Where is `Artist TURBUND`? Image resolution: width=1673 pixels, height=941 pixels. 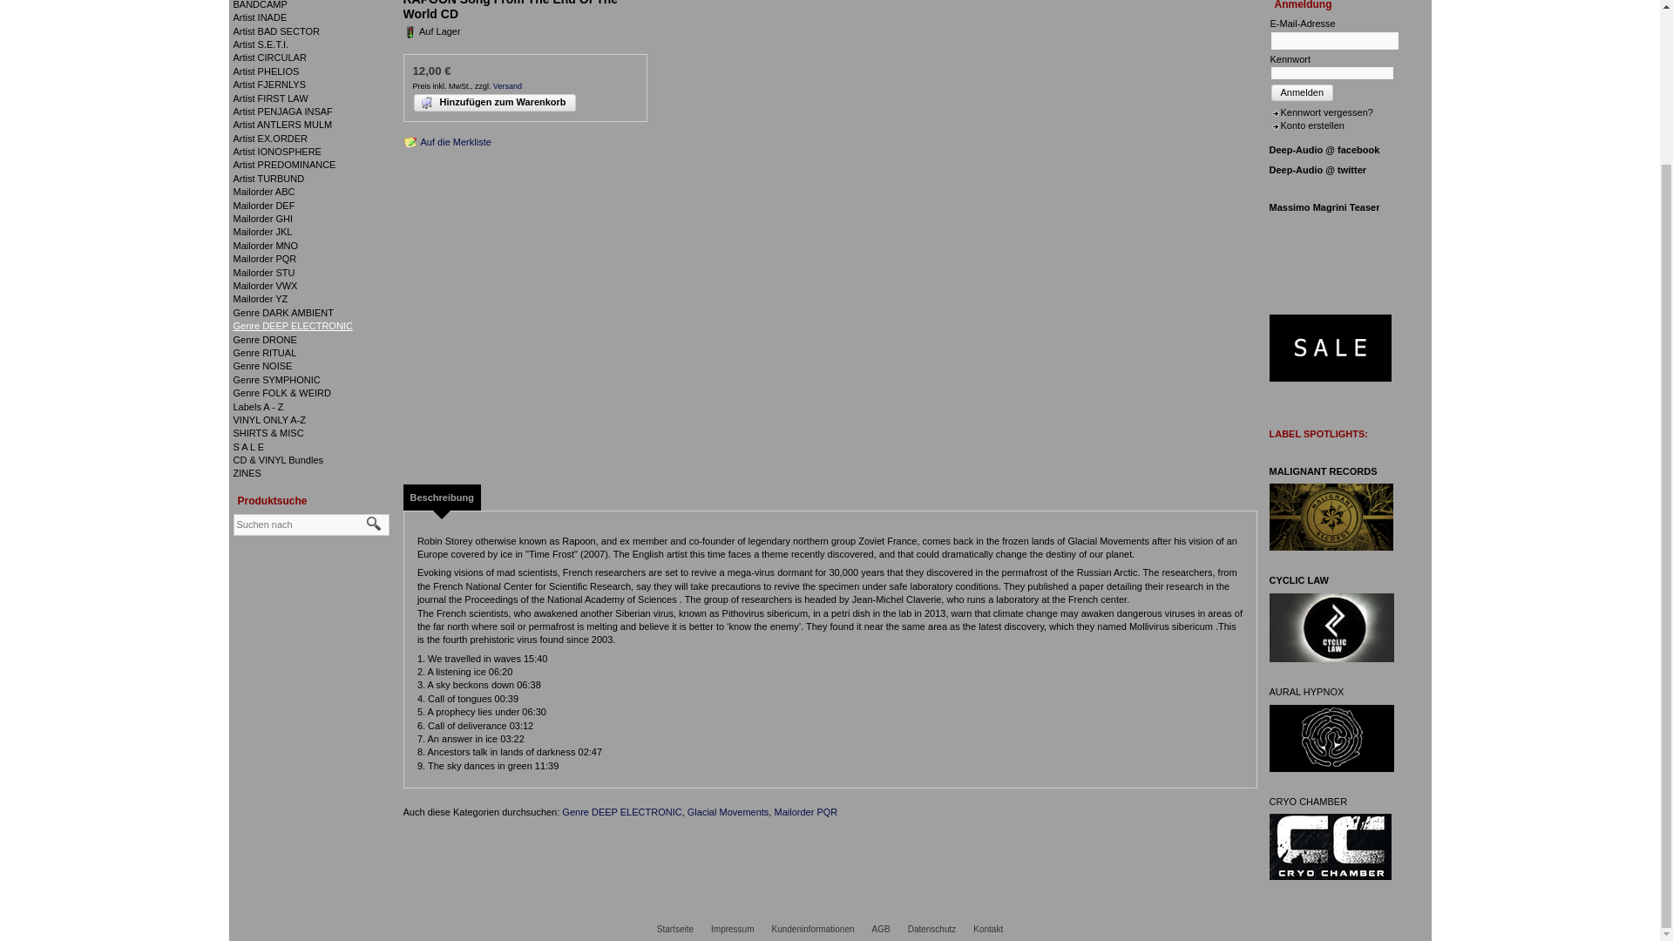
Artist TURBUND is located at coordinates (268, 178).